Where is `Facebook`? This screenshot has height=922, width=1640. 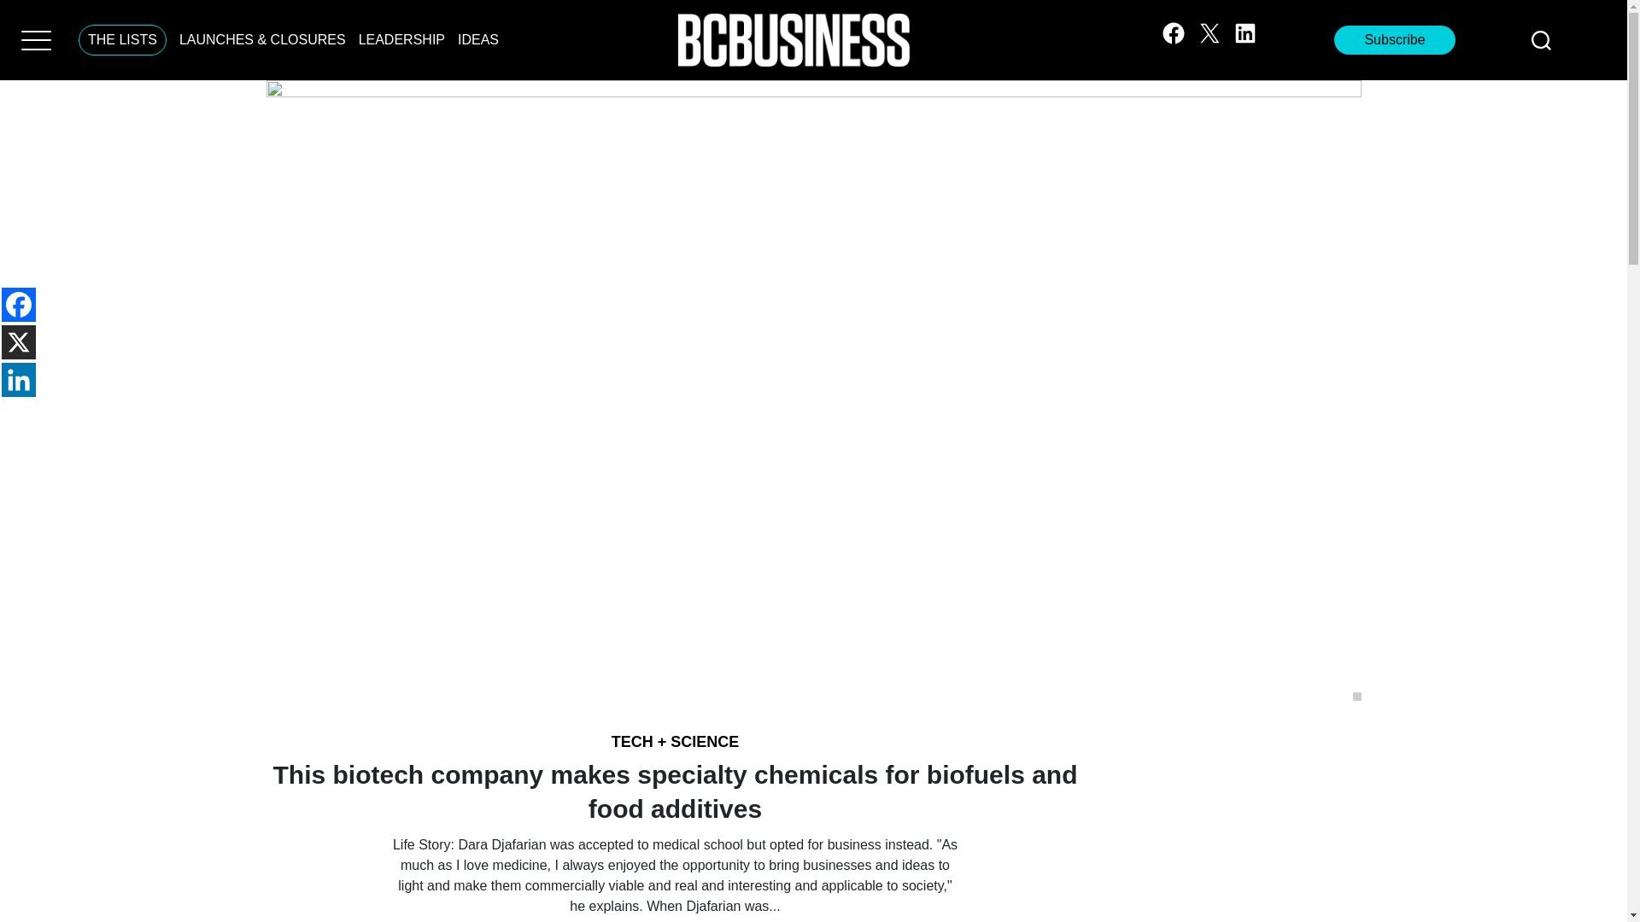
Facebook is located at coordinates (19, 304).